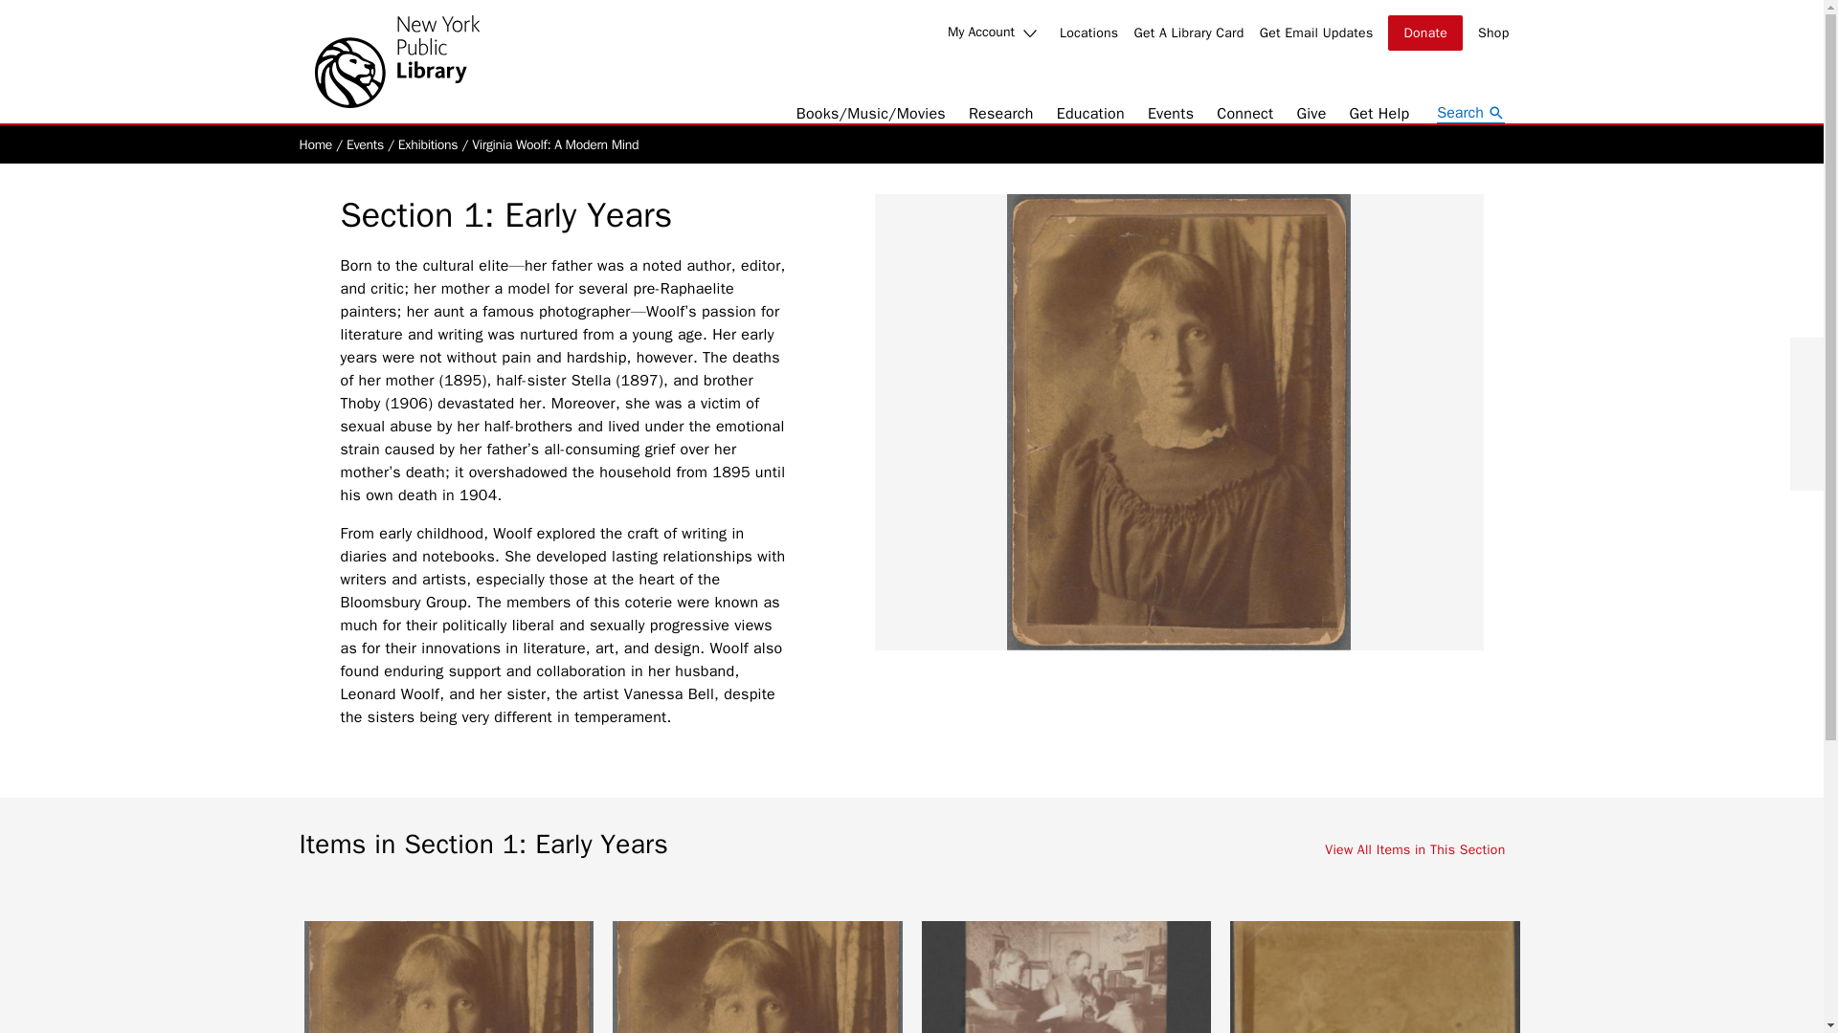 This screenshot has height=1033, width=1838. Describe the element at coordinates (1424, 851) in the screenshot. I see `View All Items in This Section` at that location.